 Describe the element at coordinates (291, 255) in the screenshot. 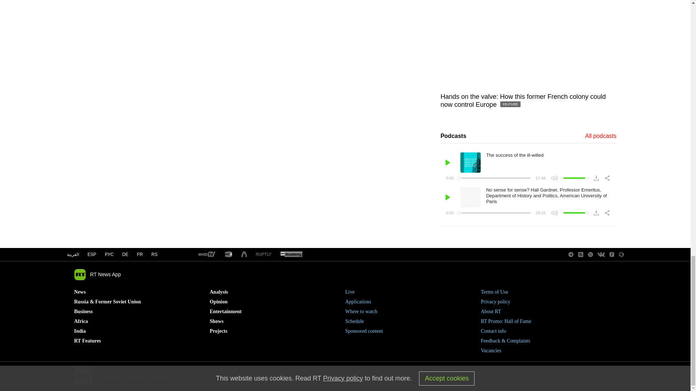

I see `RT ` at that location.